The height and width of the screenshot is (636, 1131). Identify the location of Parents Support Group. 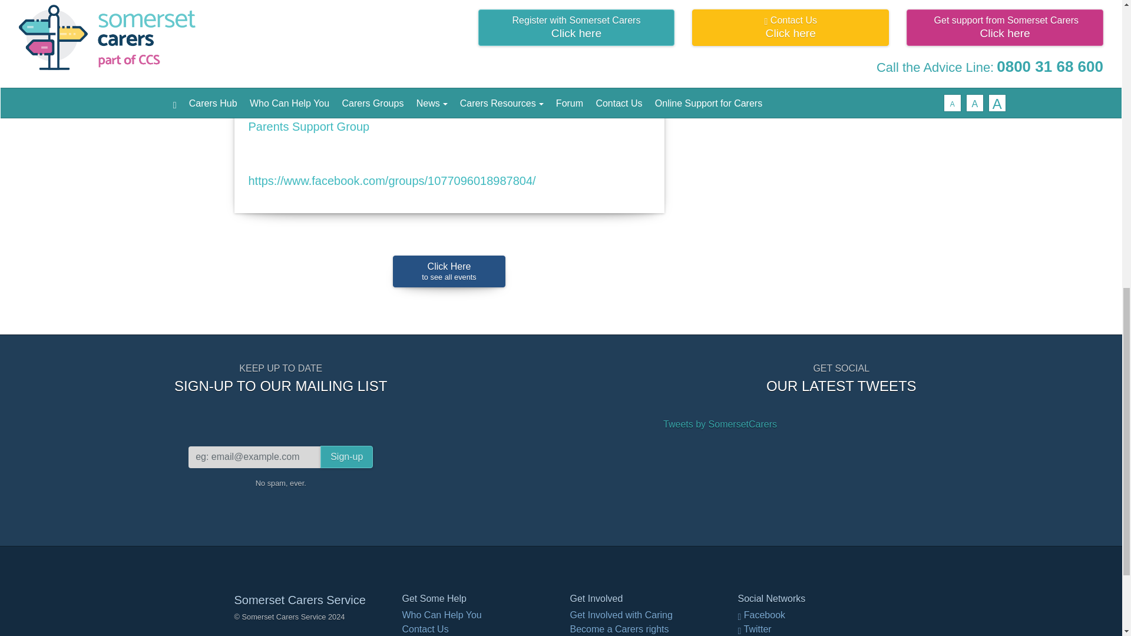
(346, 457).